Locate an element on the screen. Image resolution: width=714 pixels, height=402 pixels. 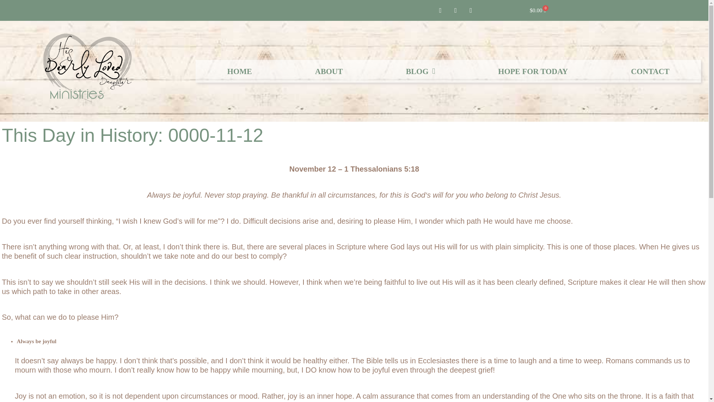
Instagram is located at coordinates (471, 10).